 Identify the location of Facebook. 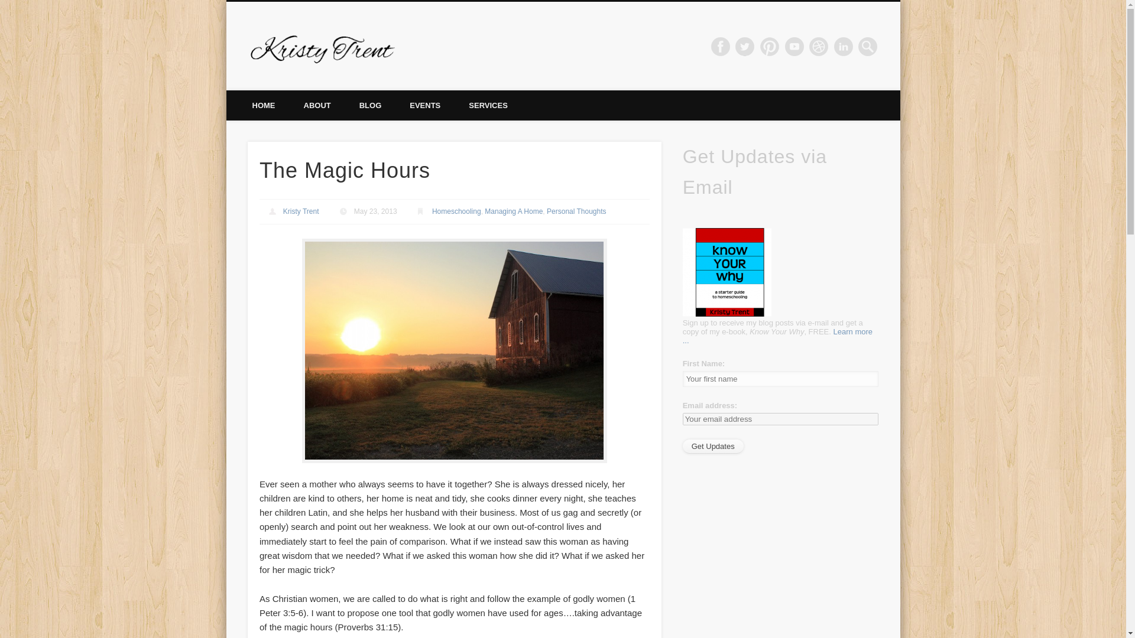
(720, 46).